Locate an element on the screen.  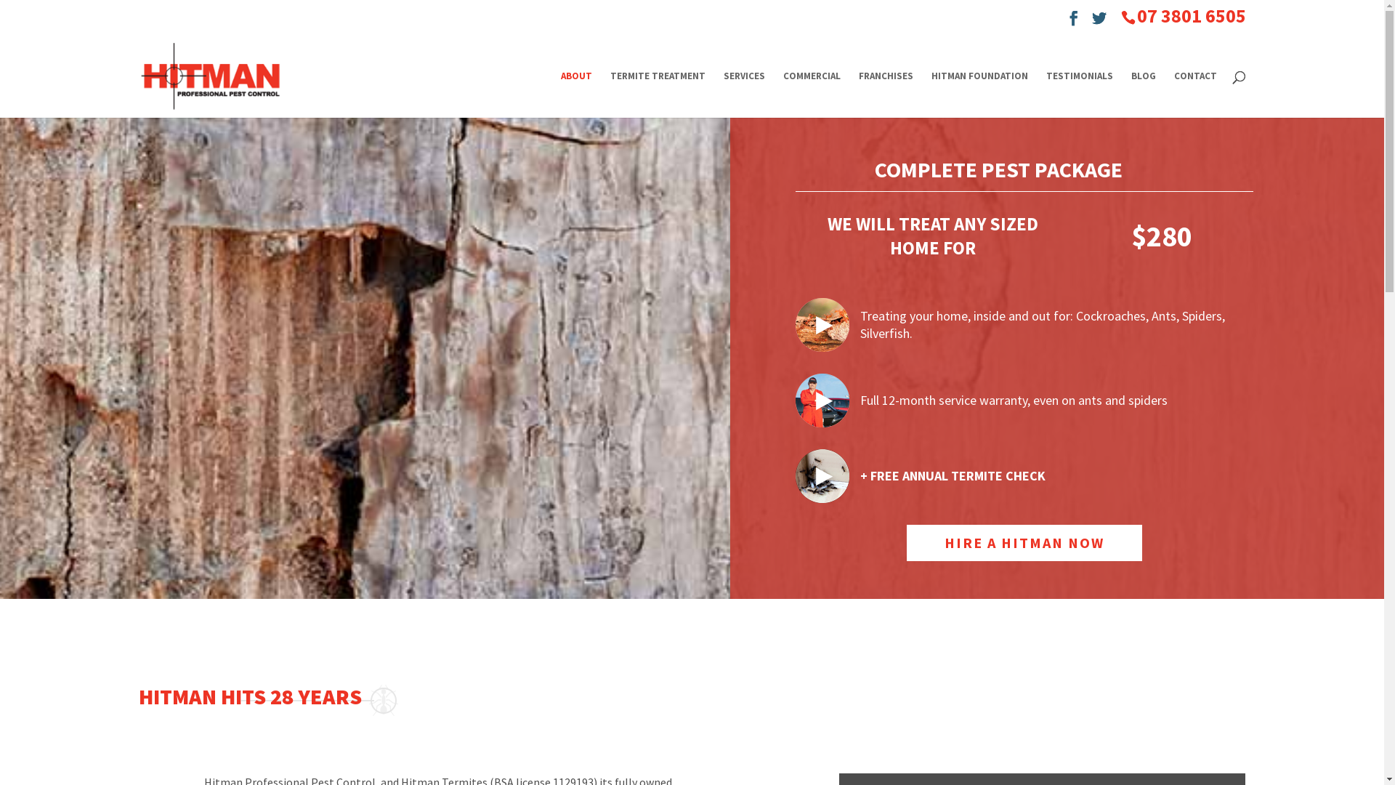
BLOG is located at coordinates (1143, 94).